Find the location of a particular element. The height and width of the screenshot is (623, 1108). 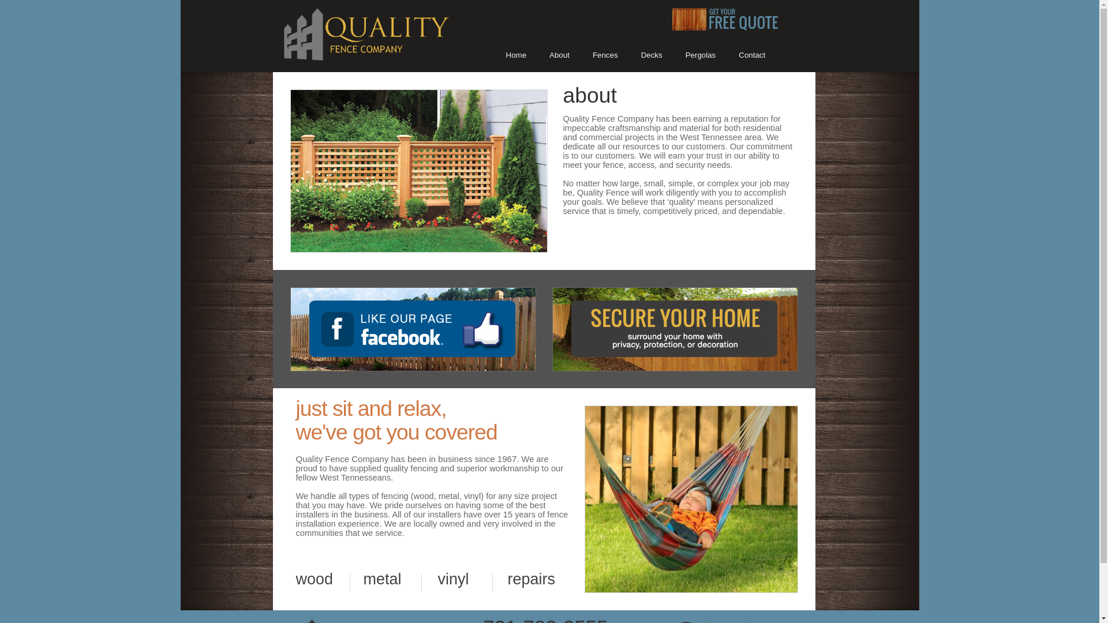

wood is located at coordinates (314, 579).